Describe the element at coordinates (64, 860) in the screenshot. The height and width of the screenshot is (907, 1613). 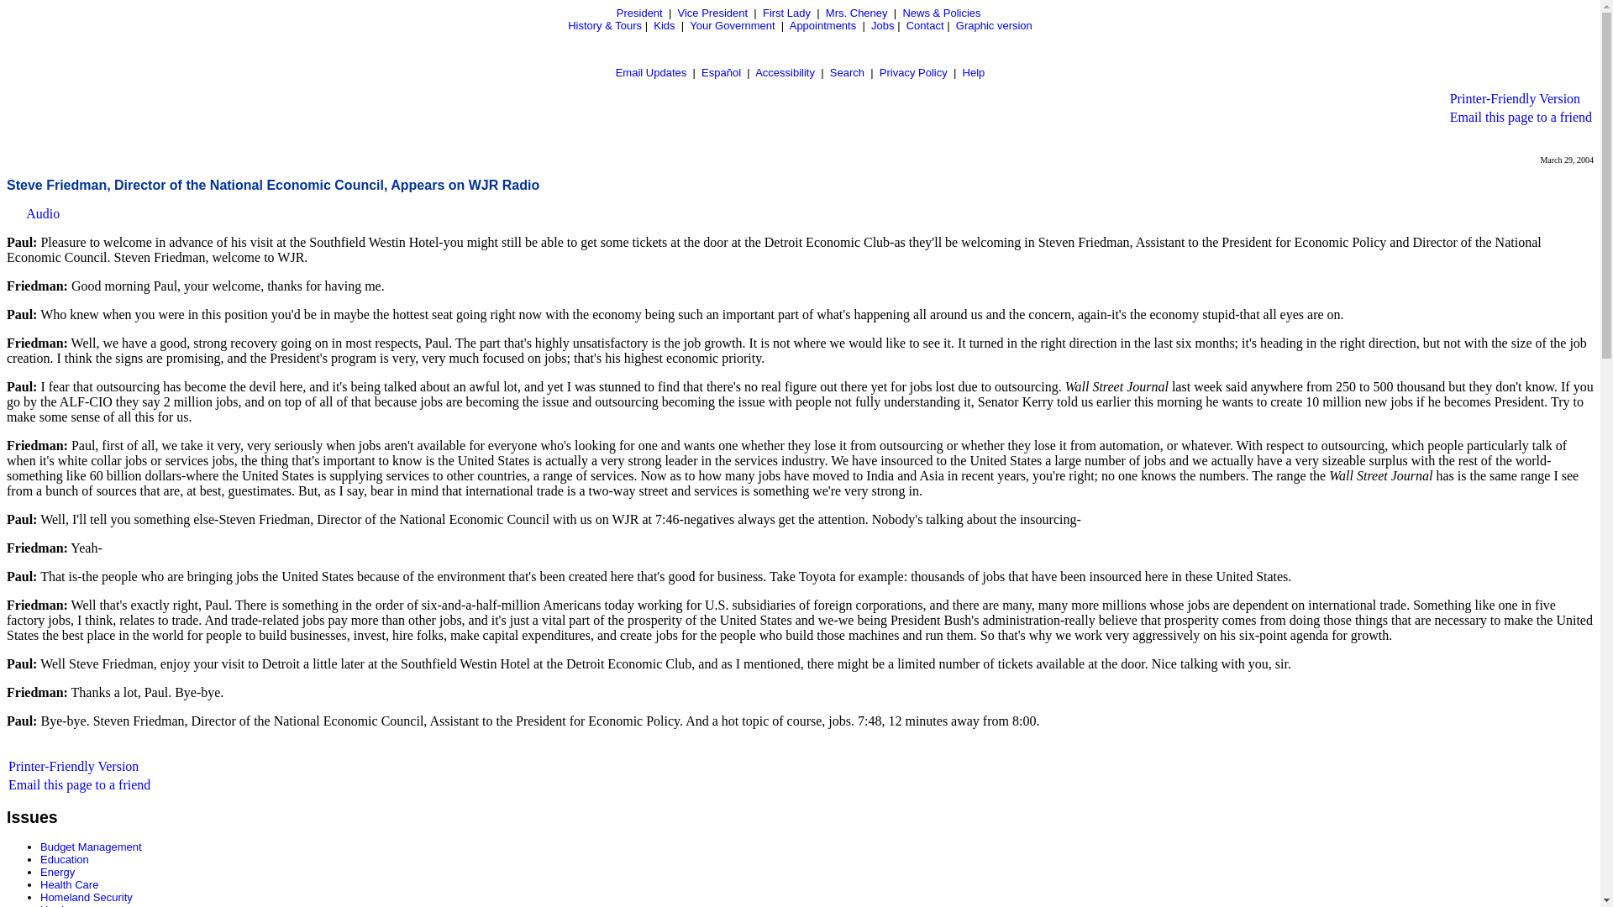
I see `Education` at that location.